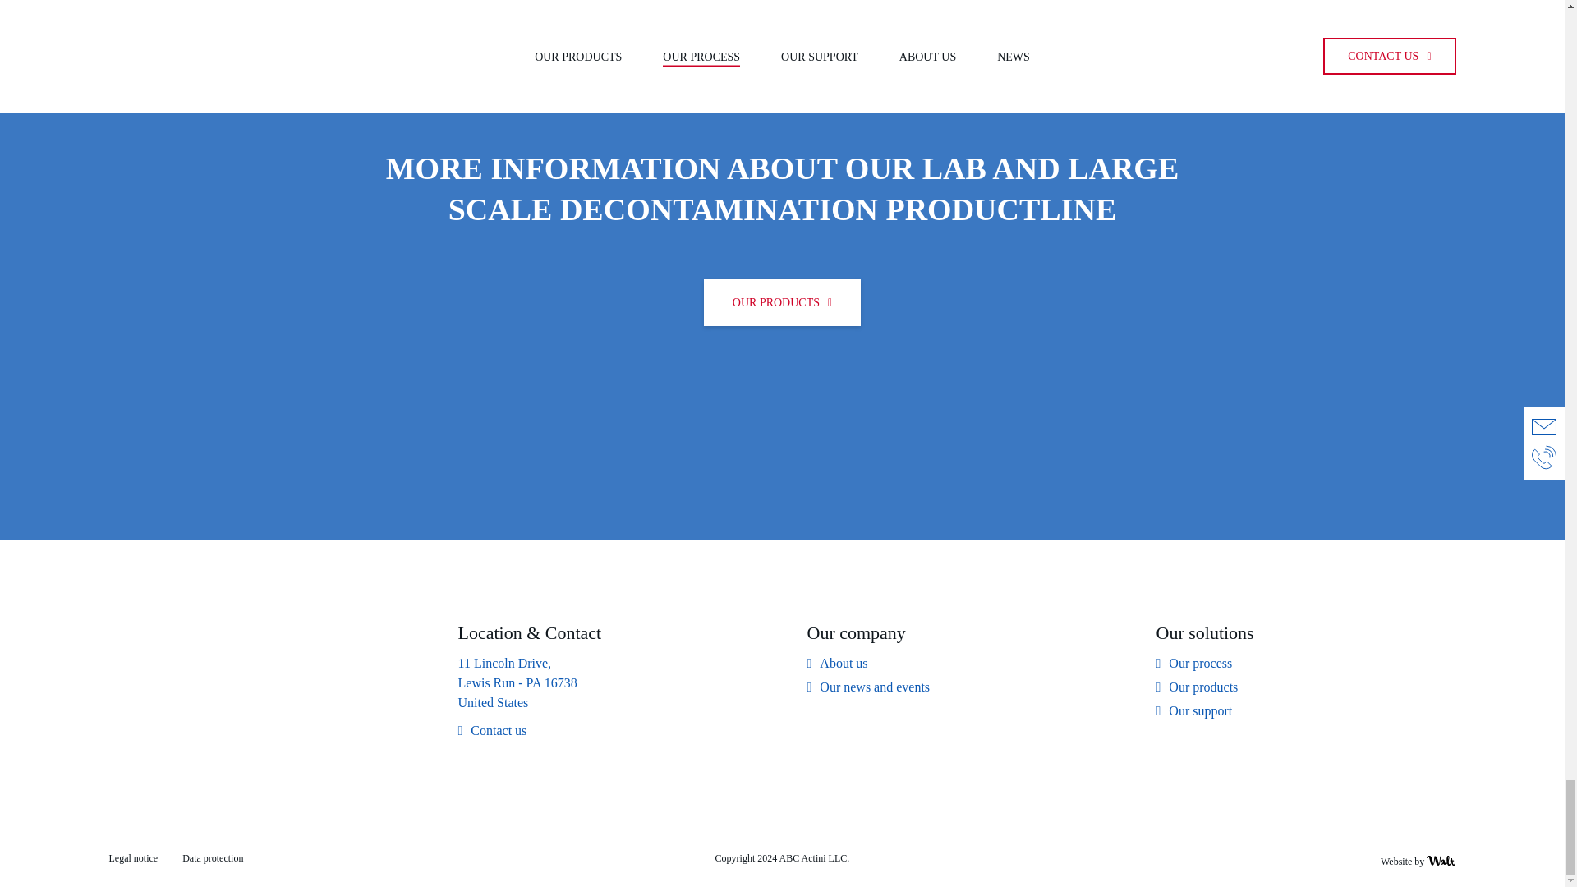 The width and height of the screenshot is (1577, 887). I want to click on OUR PRODUCTS, so click(782, 302).